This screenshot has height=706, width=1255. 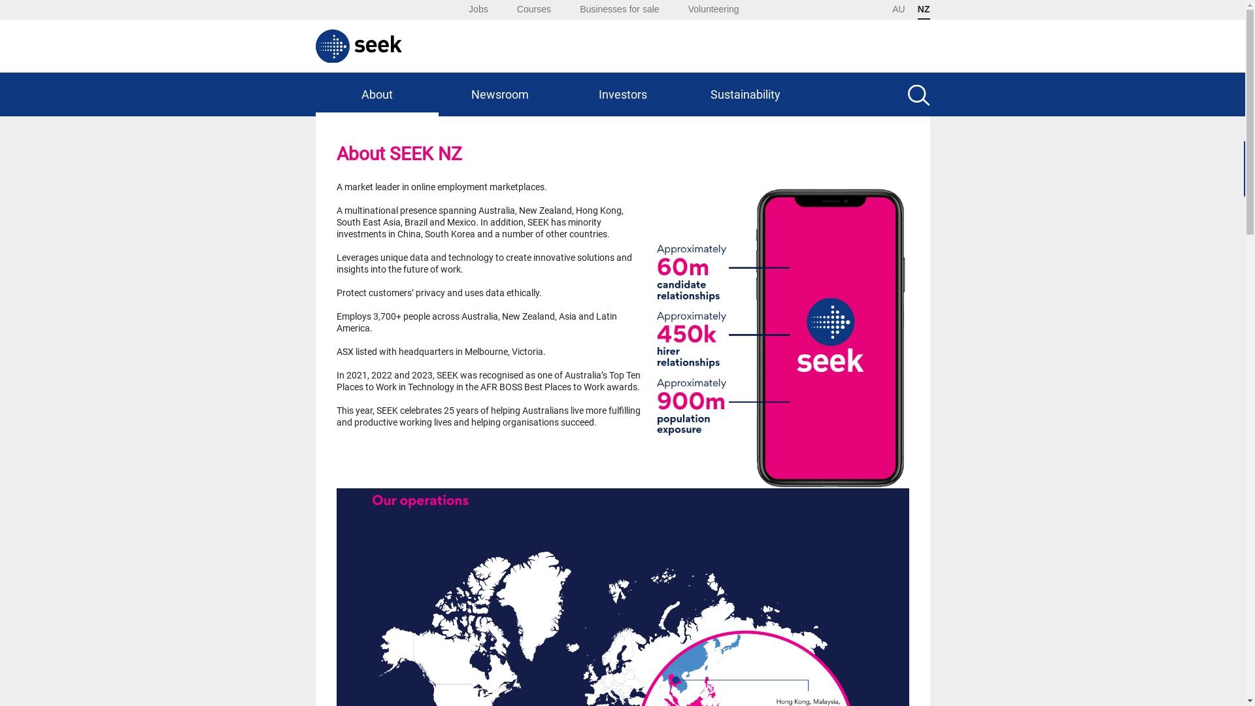 What do you see at coordinates (376, 94) in the screenshot?
I see `About` at bounding box center [376, 94].